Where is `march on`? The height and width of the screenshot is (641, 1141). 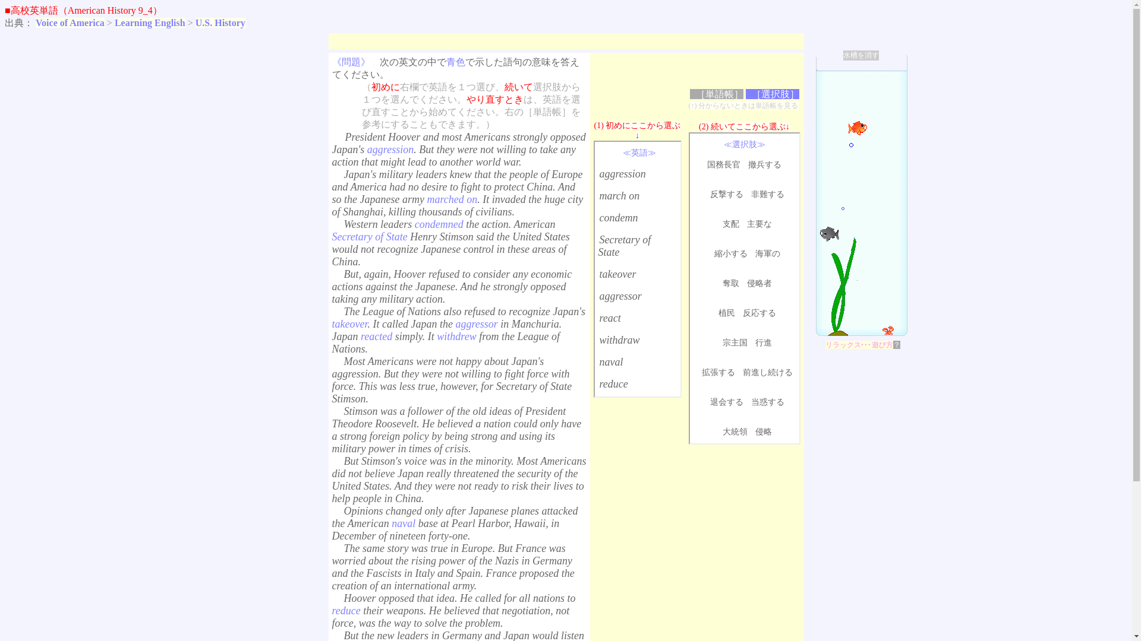
march on is located at coordinates (619, 196).